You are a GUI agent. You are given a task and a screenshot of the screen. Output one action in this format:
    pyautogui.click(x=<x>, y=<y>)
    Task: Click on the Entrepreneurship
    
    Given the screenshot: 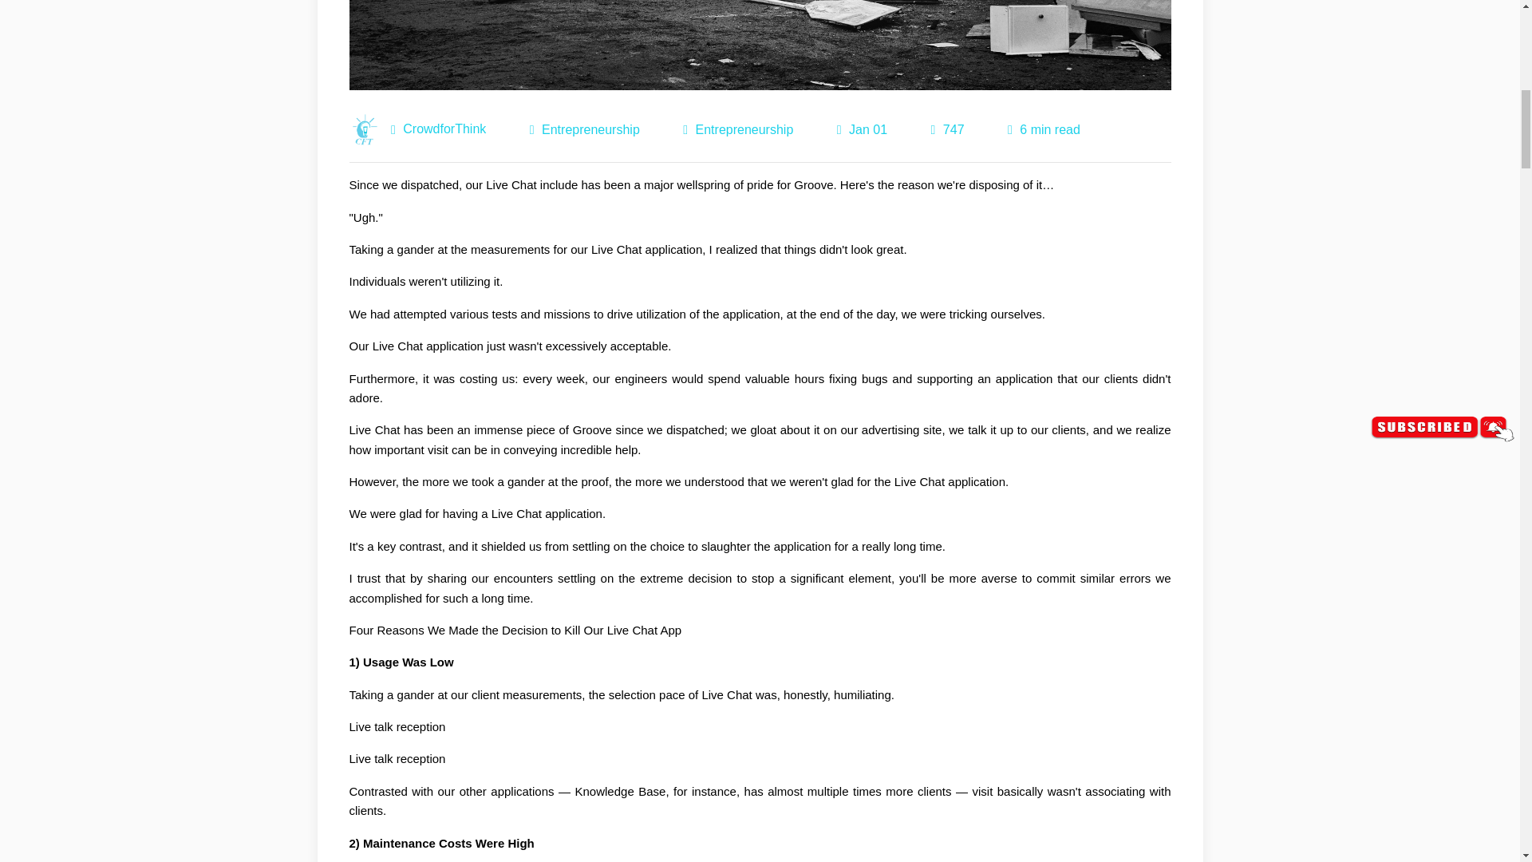 What is the action you would take?
    pyautogui.click(x=590, y=129)
    